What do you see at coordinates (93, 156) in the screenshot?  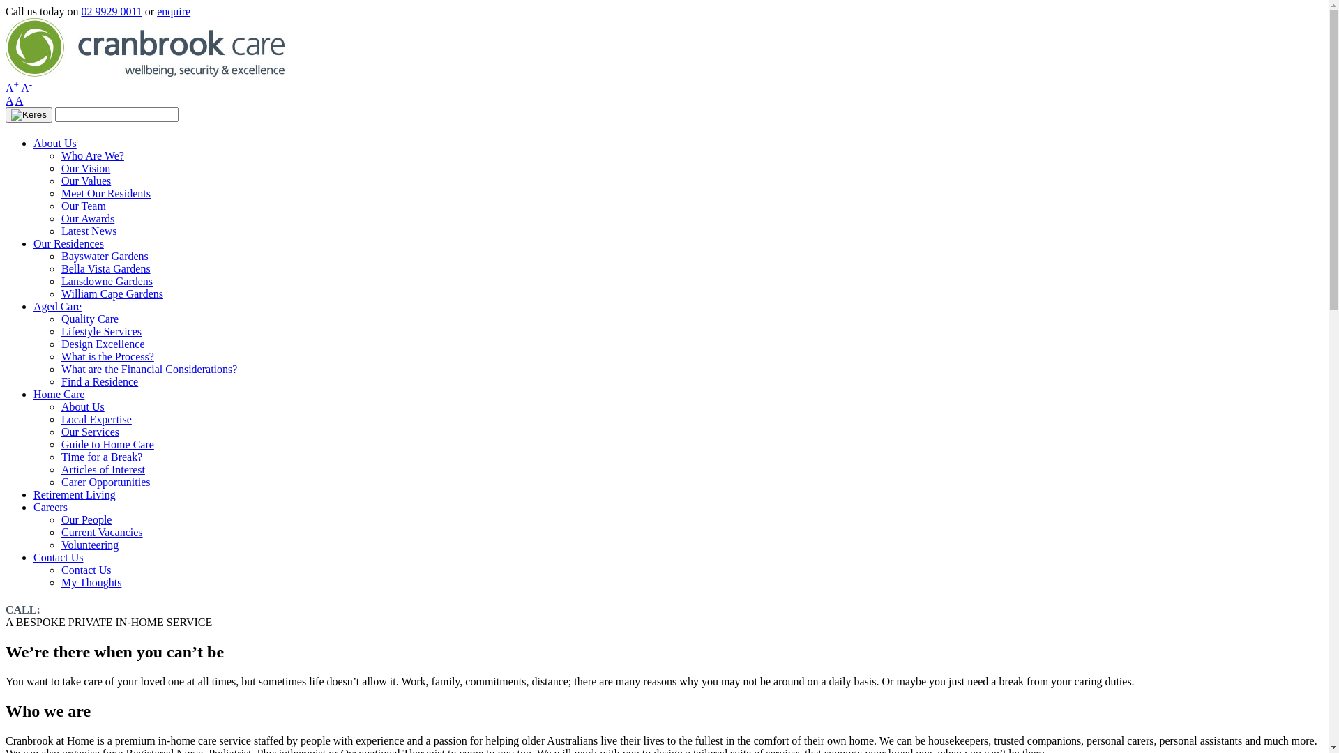 I see `Who Are We?` at bounding box center [93, 156].